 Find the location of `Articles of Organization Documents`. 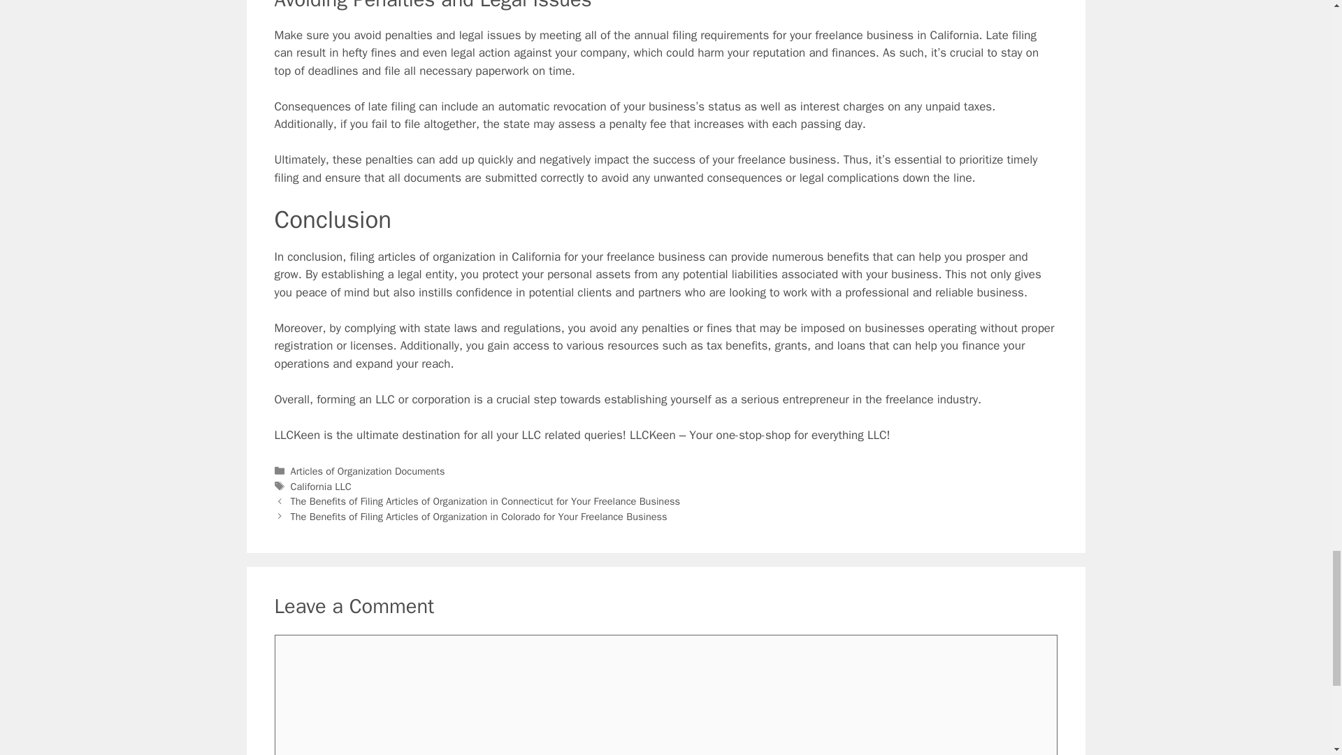

Articles of Organization Documents is located at coordinates (368, 471).